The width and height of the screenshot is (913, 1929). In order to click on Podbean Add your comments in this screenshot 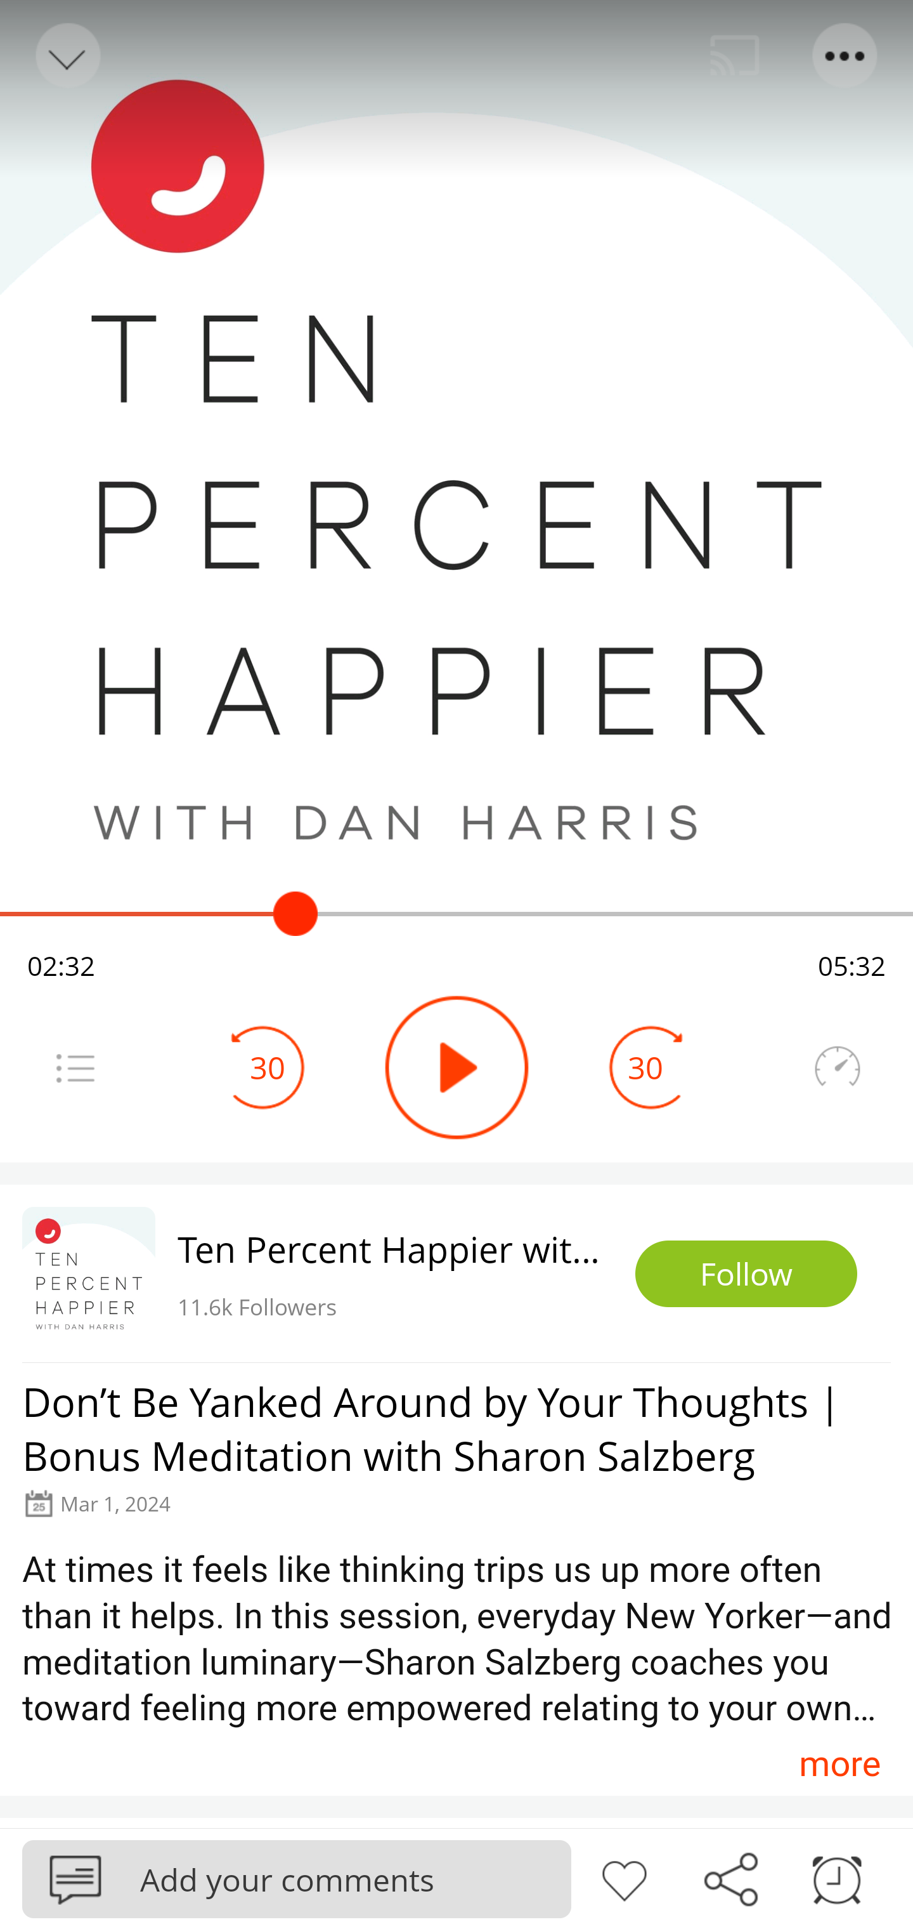, I will do `click(297, 1878)`.